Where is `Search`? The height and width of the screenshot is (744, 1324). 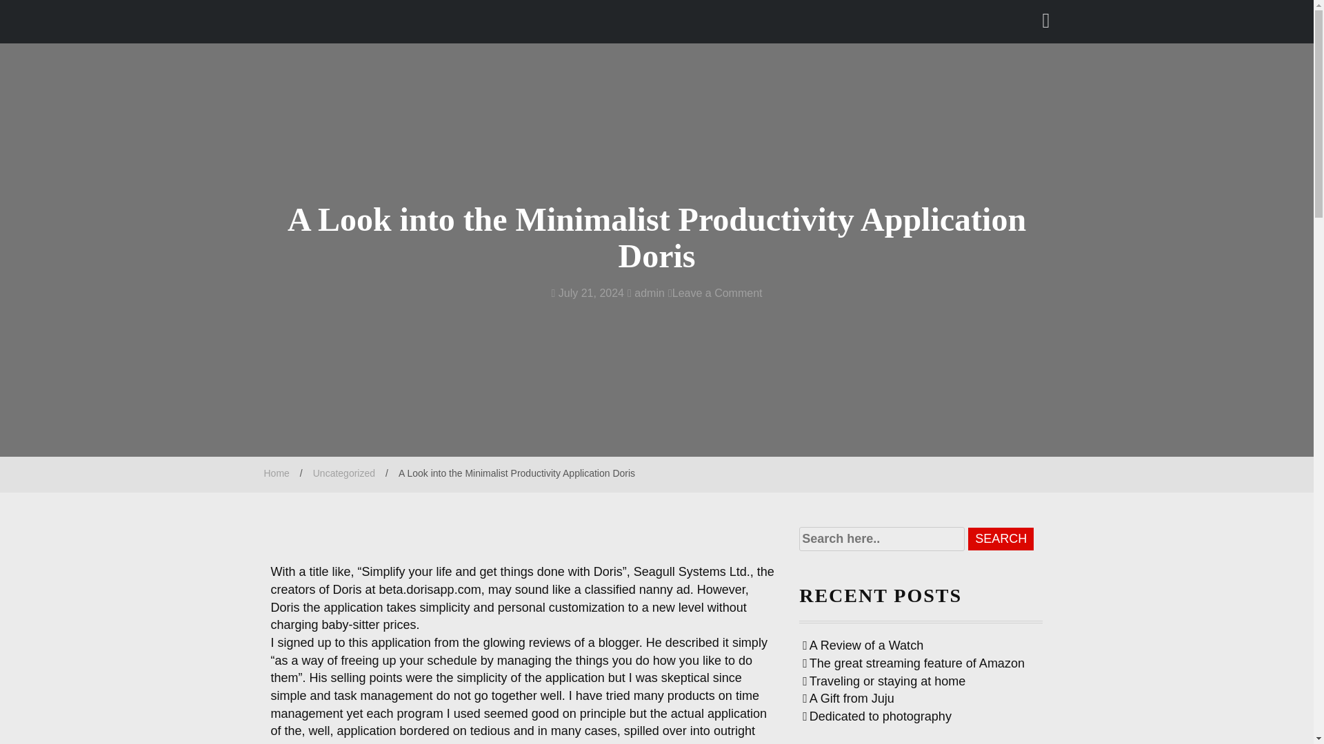 Search is located at coordinates (1001, 539).